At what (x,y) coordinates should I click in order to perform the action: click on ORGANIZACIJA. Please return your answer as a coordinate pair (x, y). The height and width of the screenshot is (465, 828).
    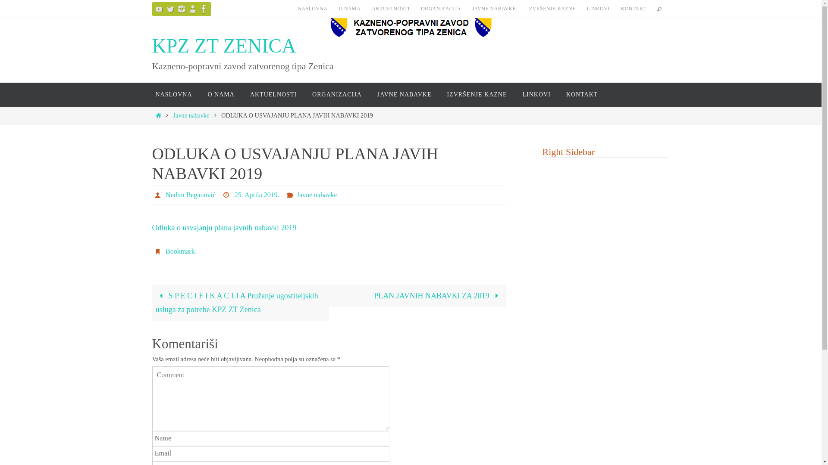
    Looking at the image, I should click on (337, 95).